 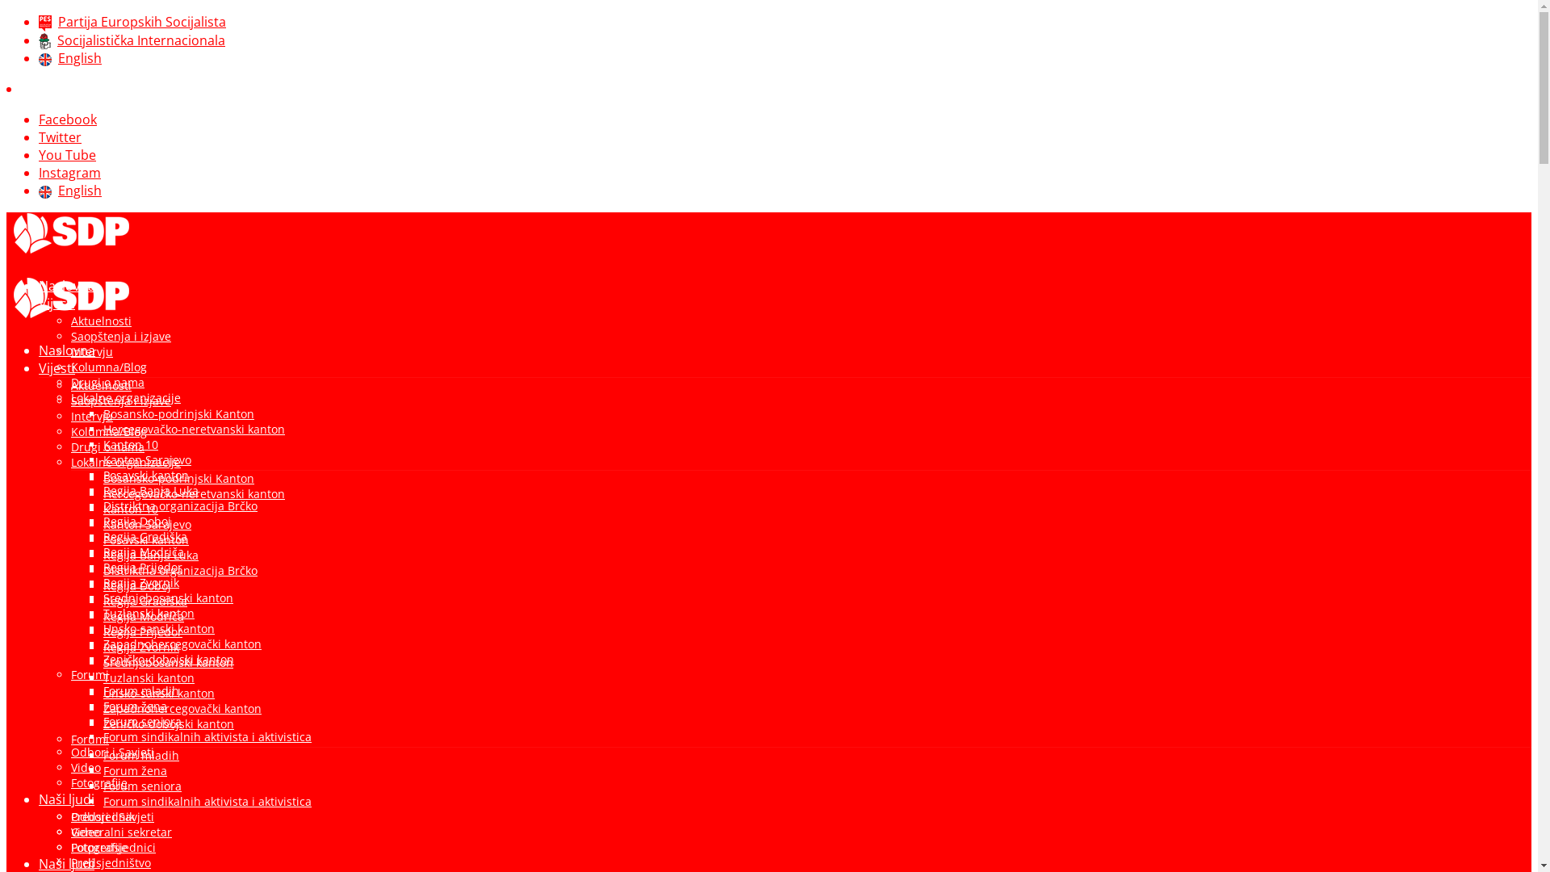 I want to click on Forum seniora, so click(x=142, y=722).